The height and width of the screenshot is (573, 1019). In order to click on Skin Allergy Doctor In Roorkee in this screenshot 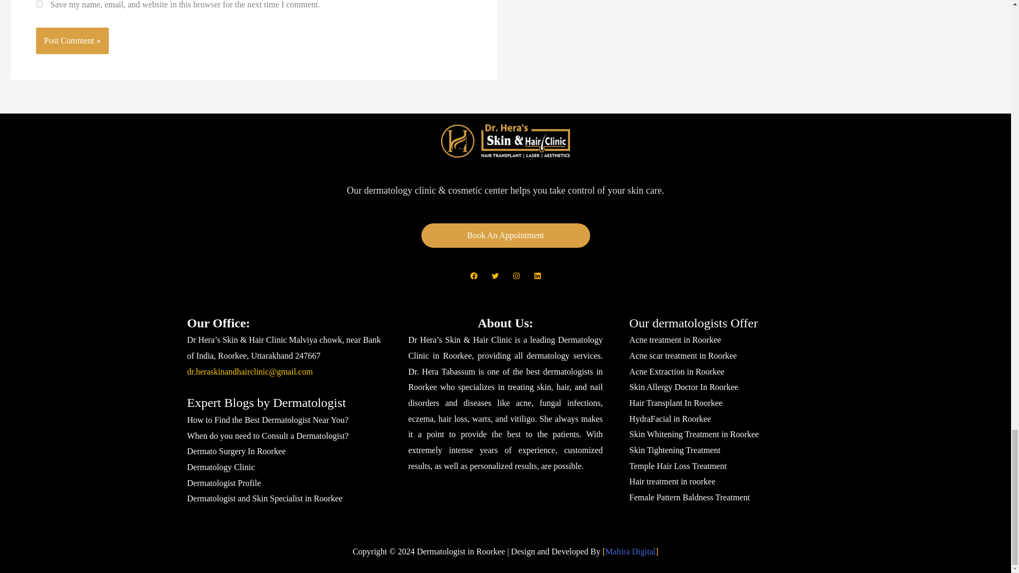, I will do `click(684, 387)`.